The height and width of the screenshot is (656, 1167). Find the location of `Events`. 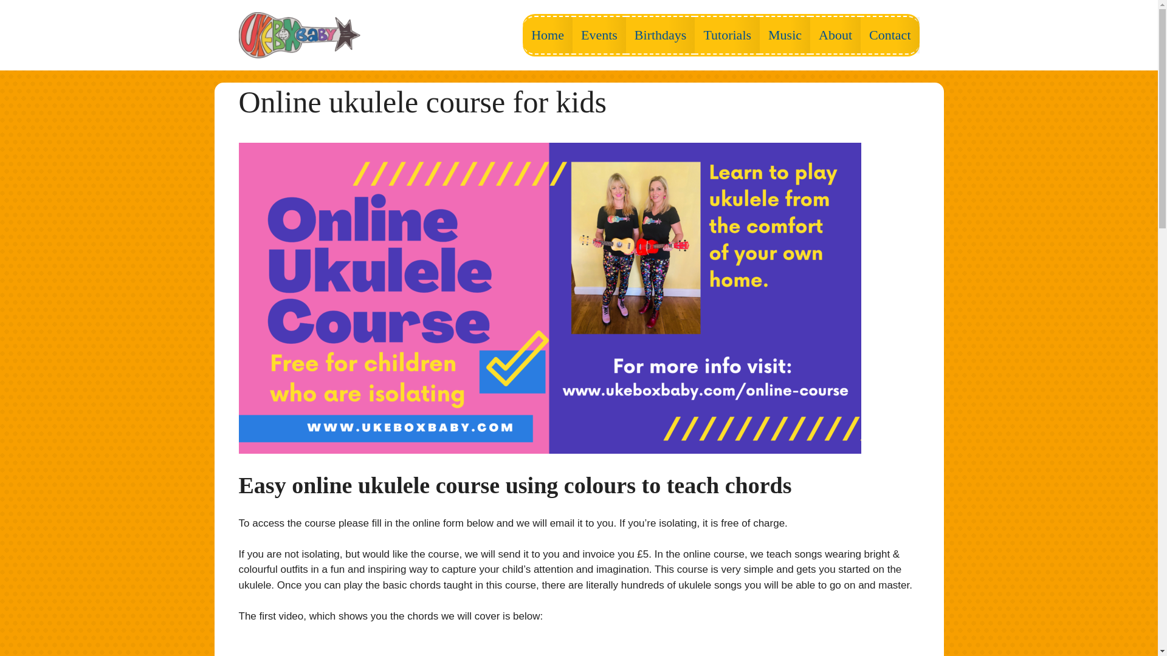

Events is located at coordinates (599, 35).